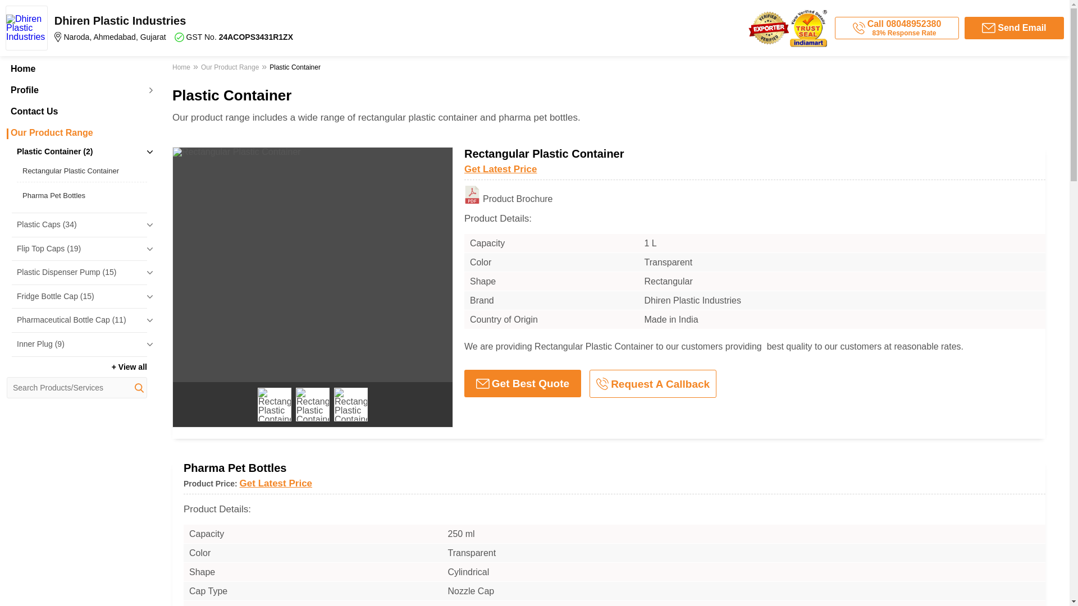 This screenshot has width=1078, height=606. Describe the element at coordinates (76, 90) in the screenshot. I see `Profile` at that location.